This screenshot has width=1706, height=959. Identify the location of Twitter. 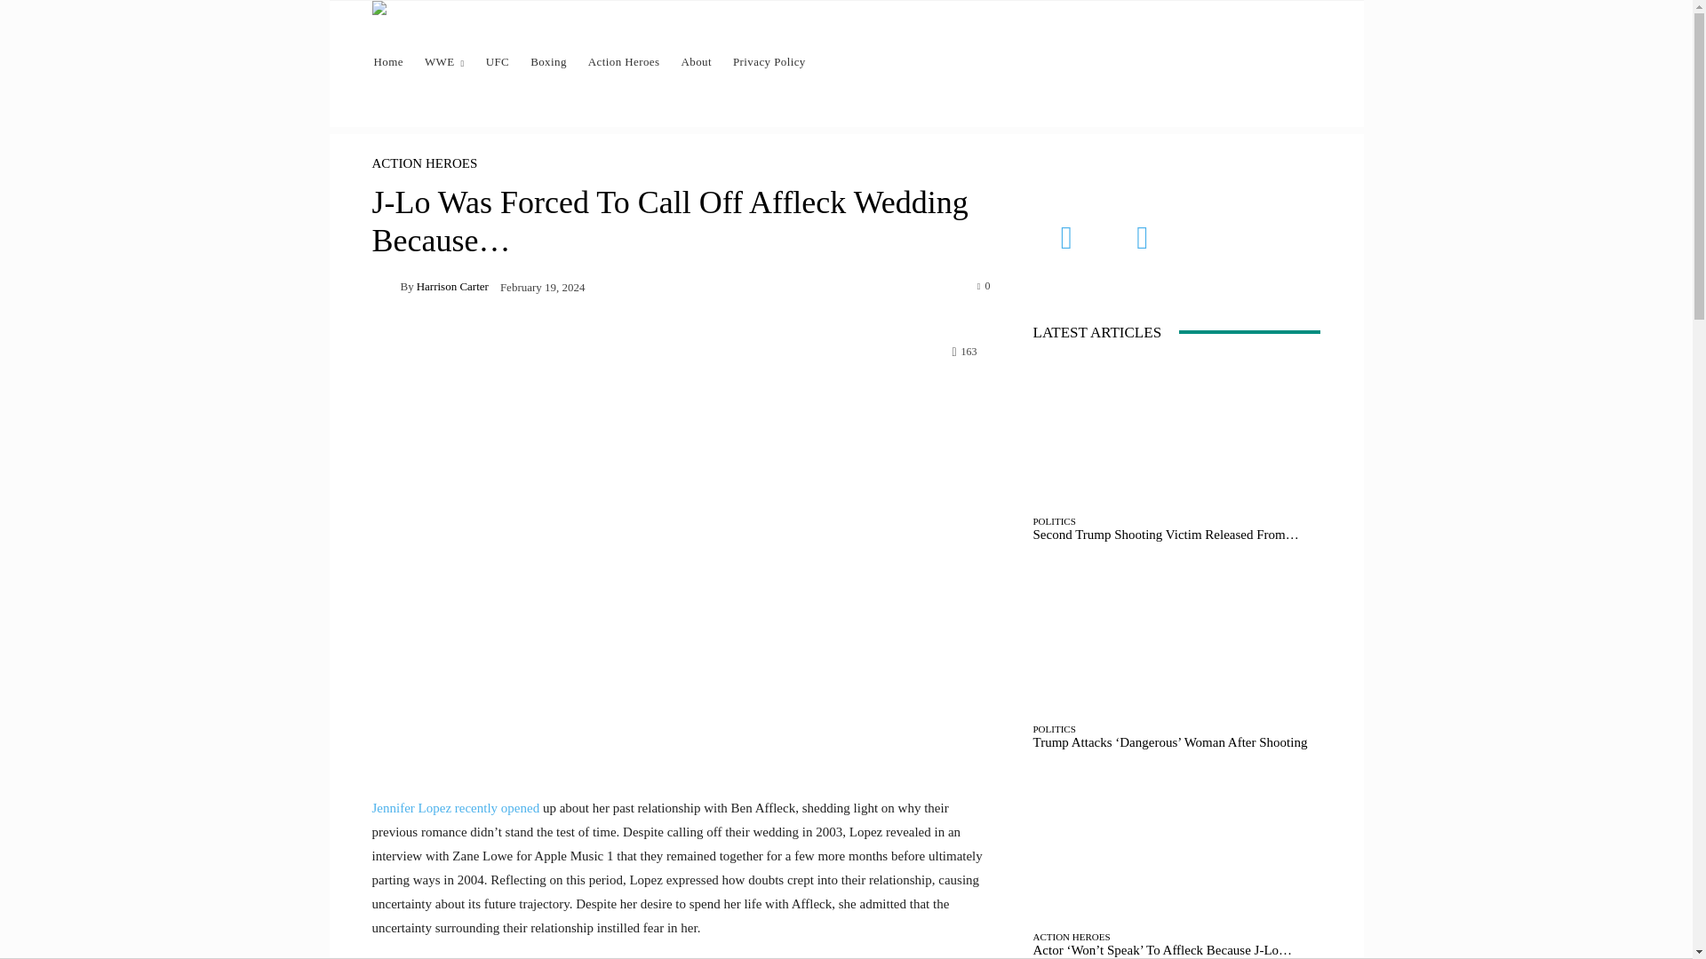
(1143, 238).